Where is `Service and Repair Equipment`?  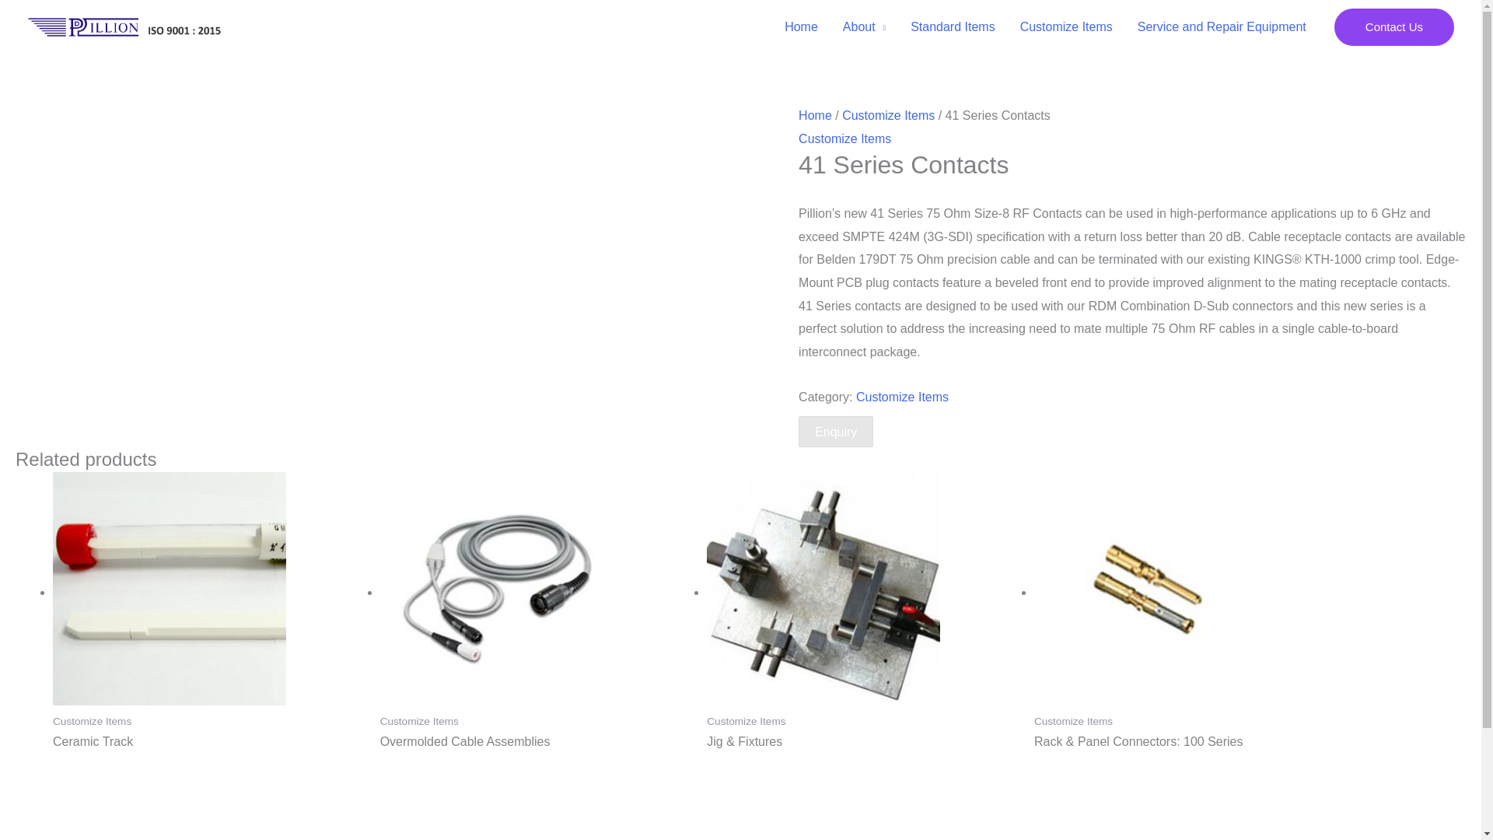
Service and Repair Equipment is located at coordinates (1222, 27).